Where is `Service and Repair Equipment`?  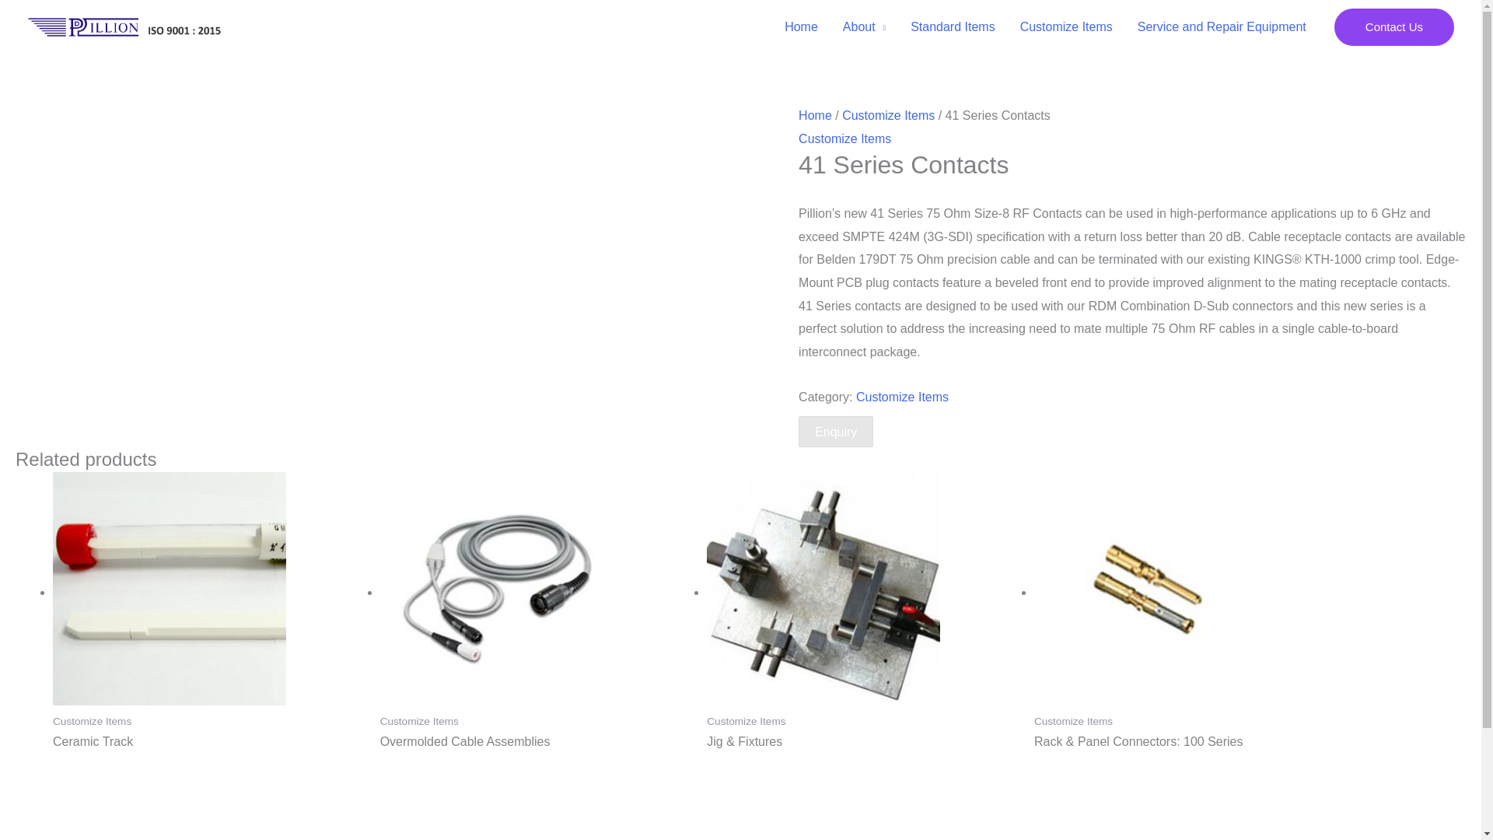
Service and Repair Equipment is located at coordinates (1222, 27).